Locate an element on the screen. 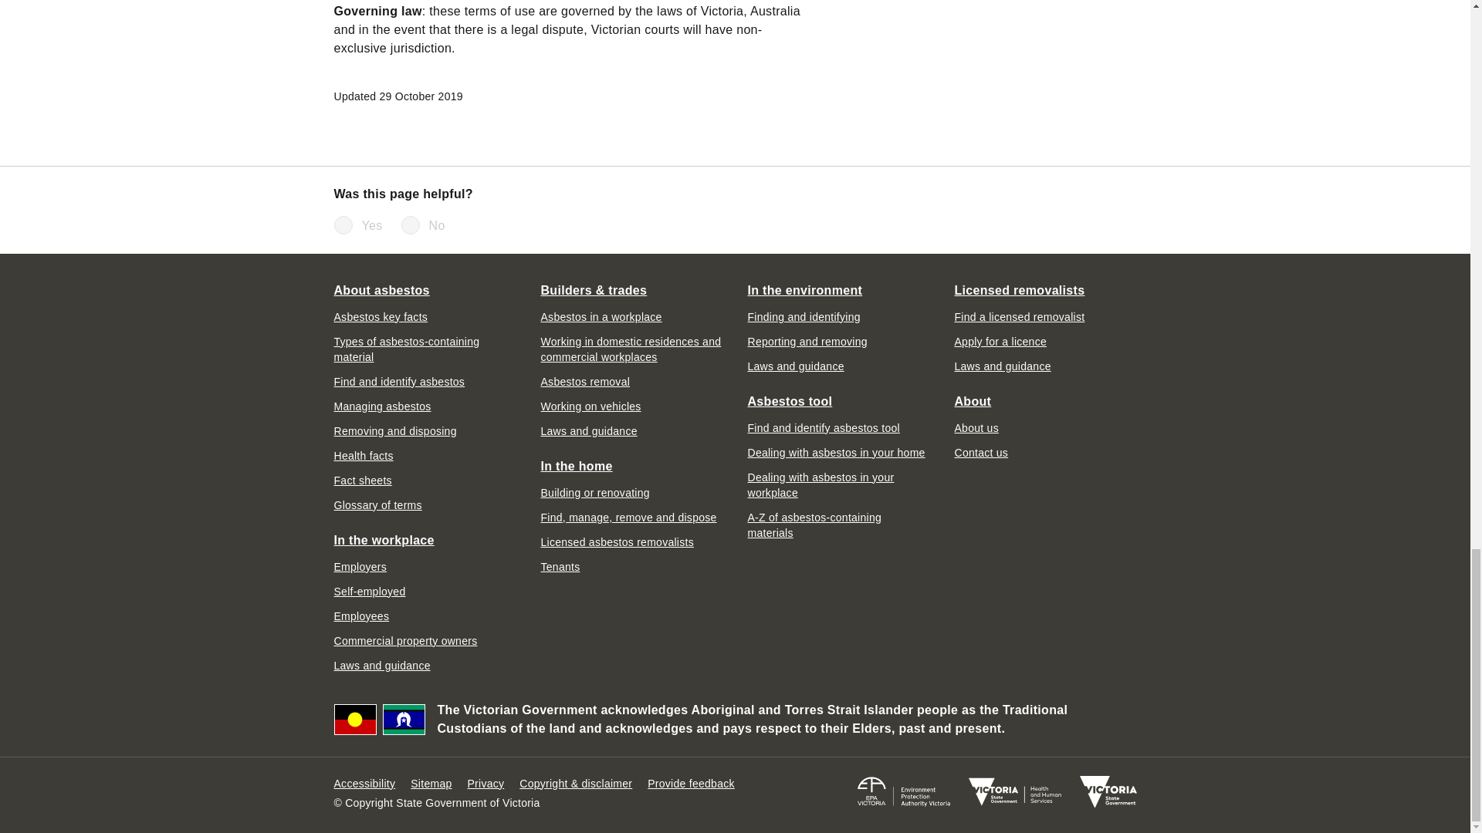 The width and height of the screenshot is (1482, 833). Laws and guidance is located at coordinates (381, 665).